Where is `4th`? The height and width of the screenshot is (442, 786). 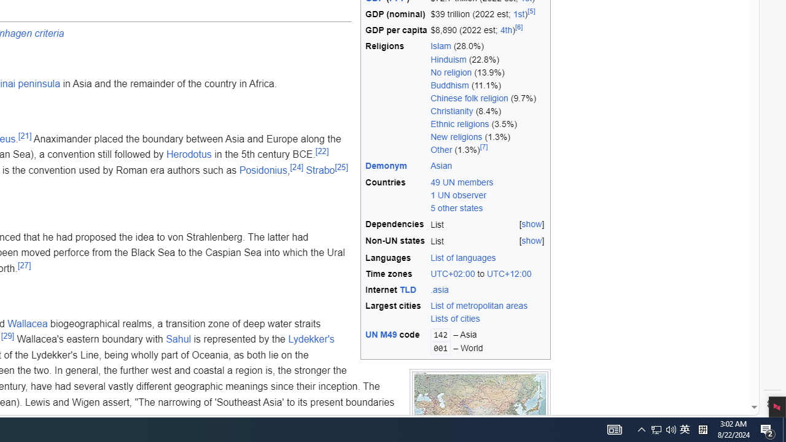
4th is located at coordinates (506, 31).